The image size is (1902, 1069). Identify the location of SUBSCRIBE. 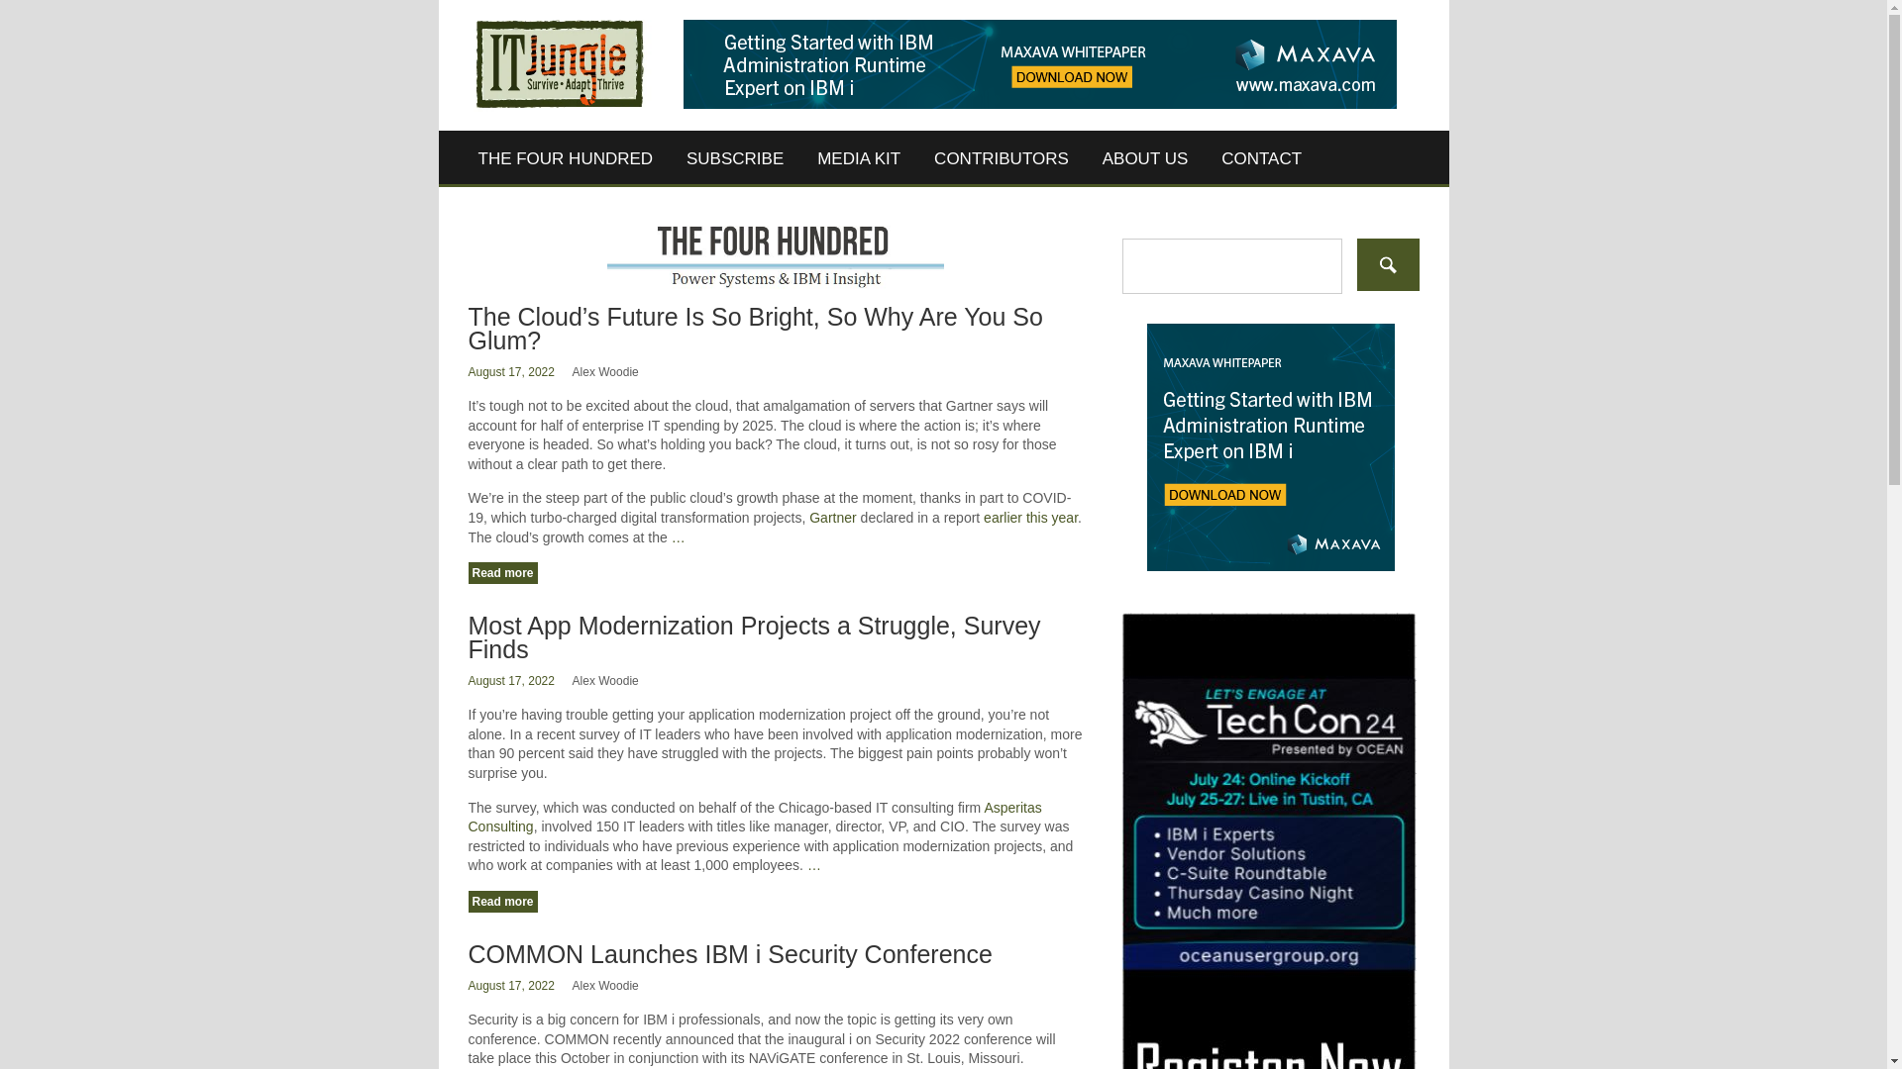
(735, 158).